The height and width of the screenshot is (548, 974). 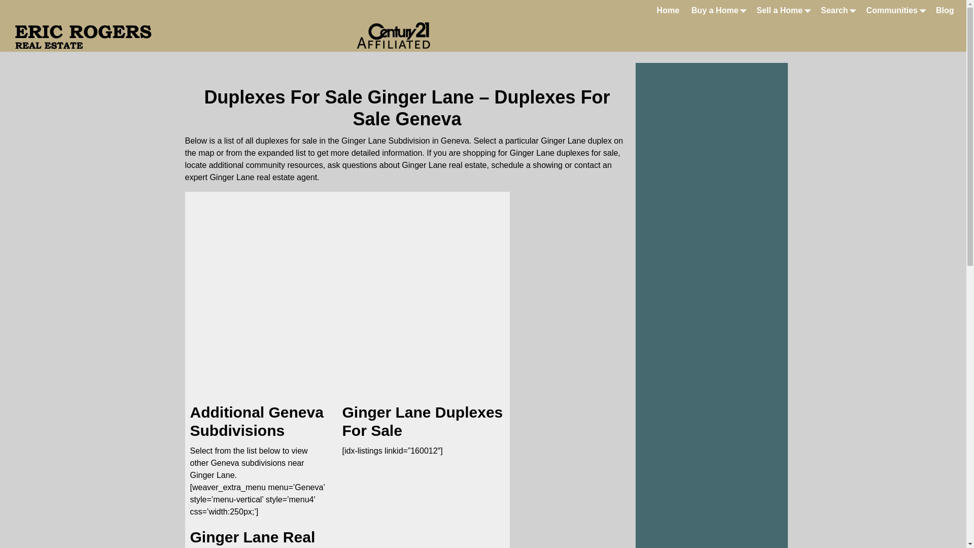 I want to click on Blog, so click(x=945, y=10).